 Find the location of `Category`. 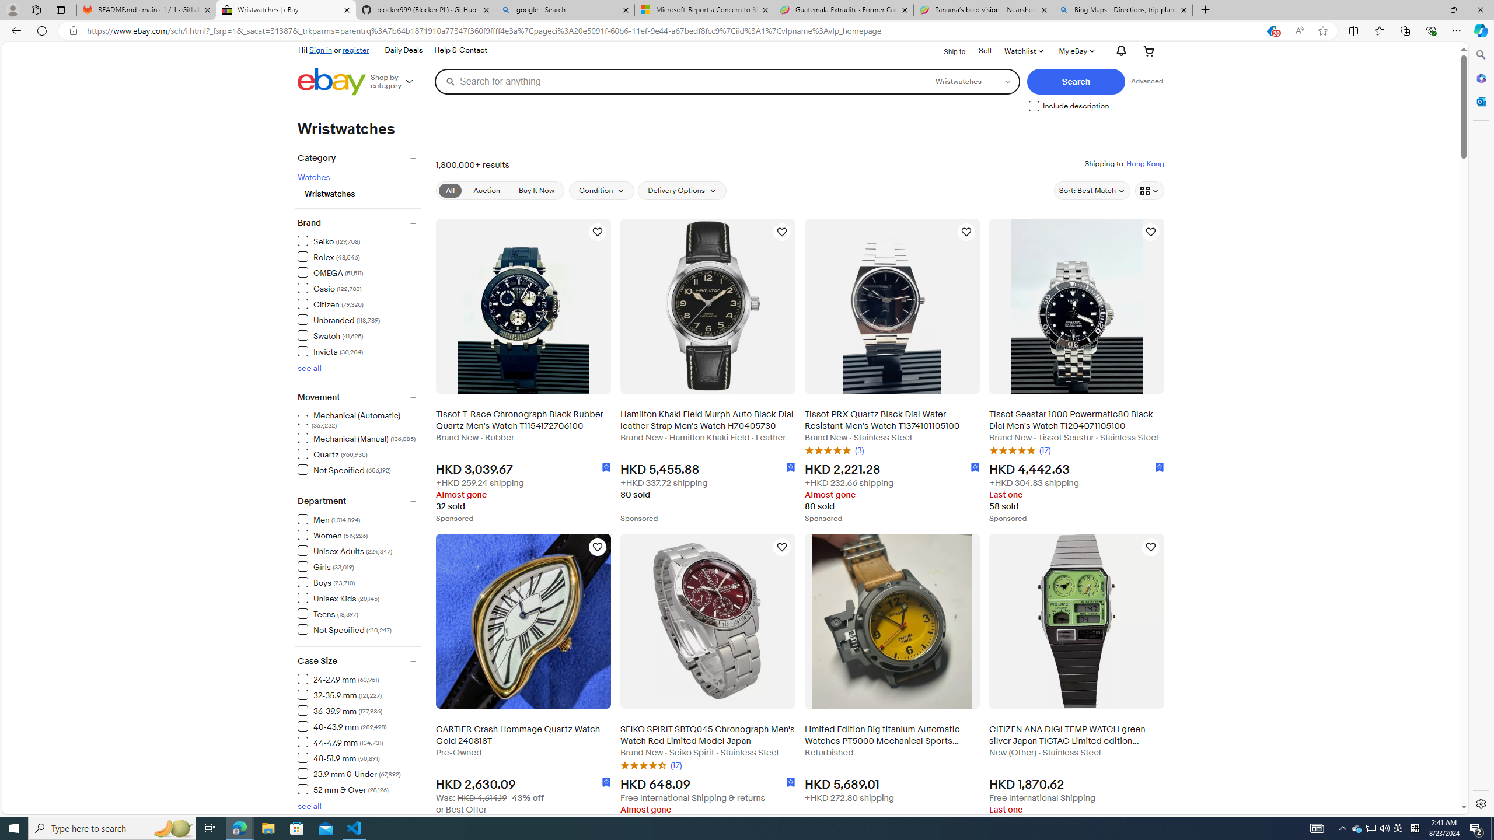

Category is located at coordinates (359, 159).